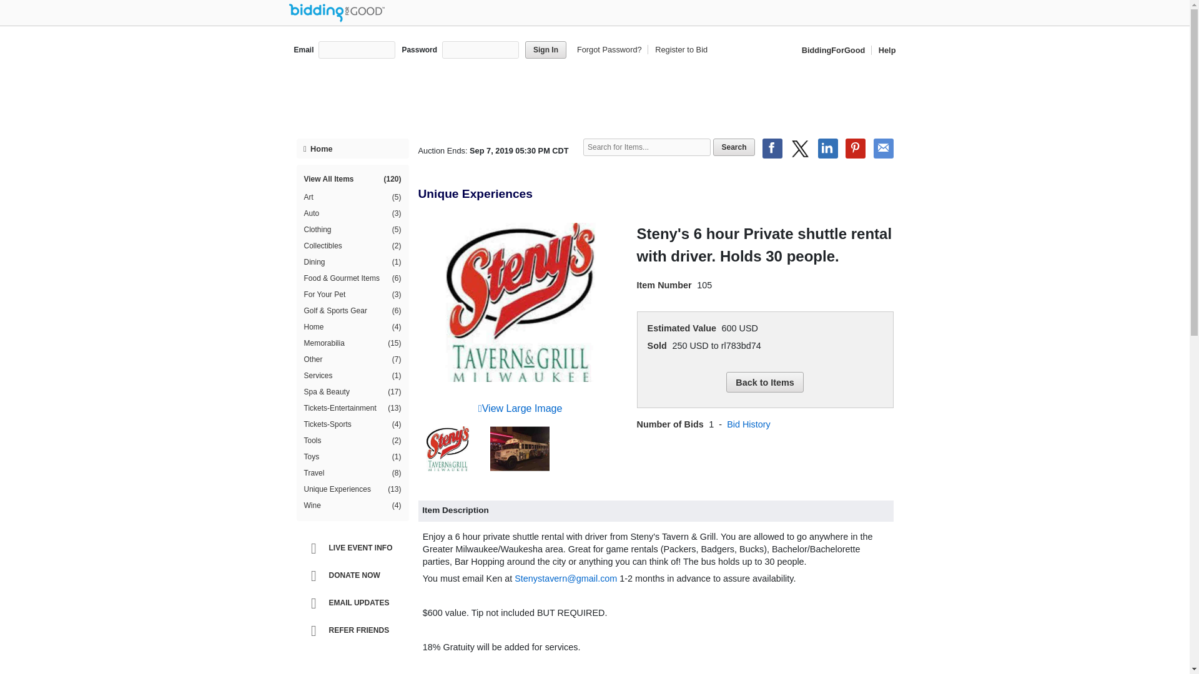  What do you see at coordinates (355, 603) in the screenshot?
I see `EMAIL UPDATES` at bounding box center [355, 603].